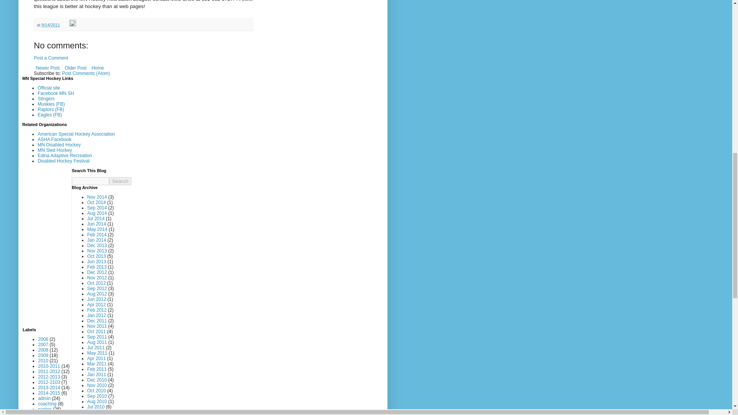 The image size is (738, 415). Describe the element at coordinates (90, 181) in the screenshot. I see `search` at that location.